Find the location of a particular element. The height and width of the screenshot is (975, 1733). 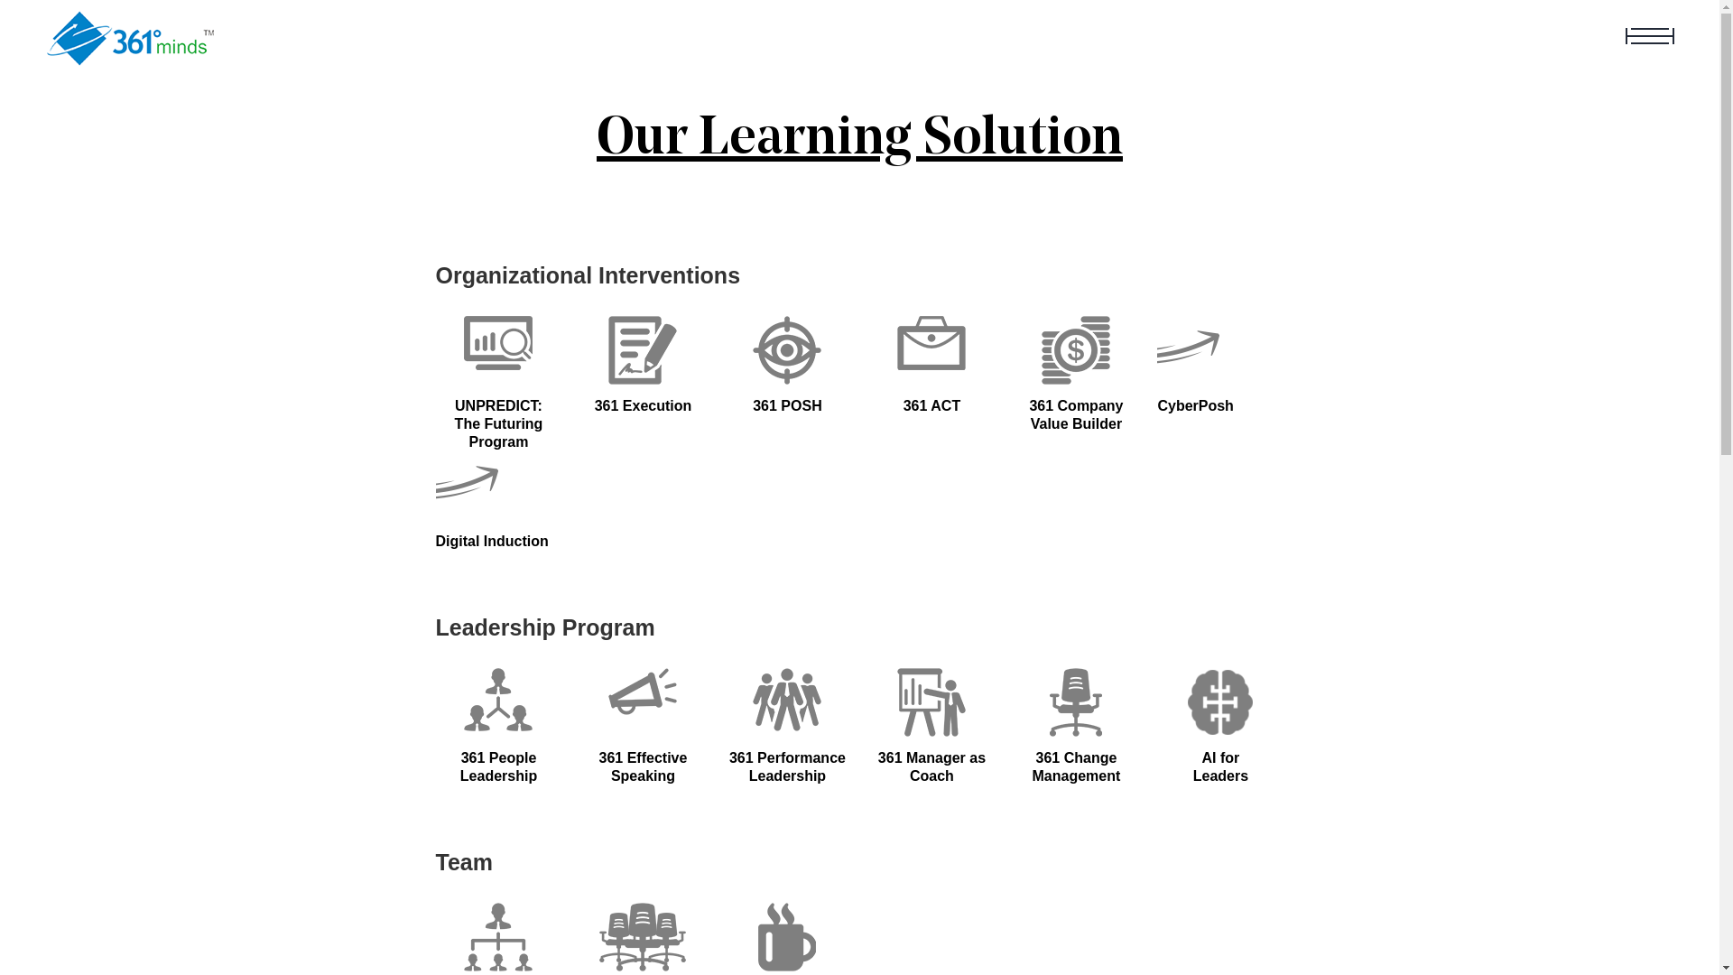

361 Execution is located at coordinates (643, 406).